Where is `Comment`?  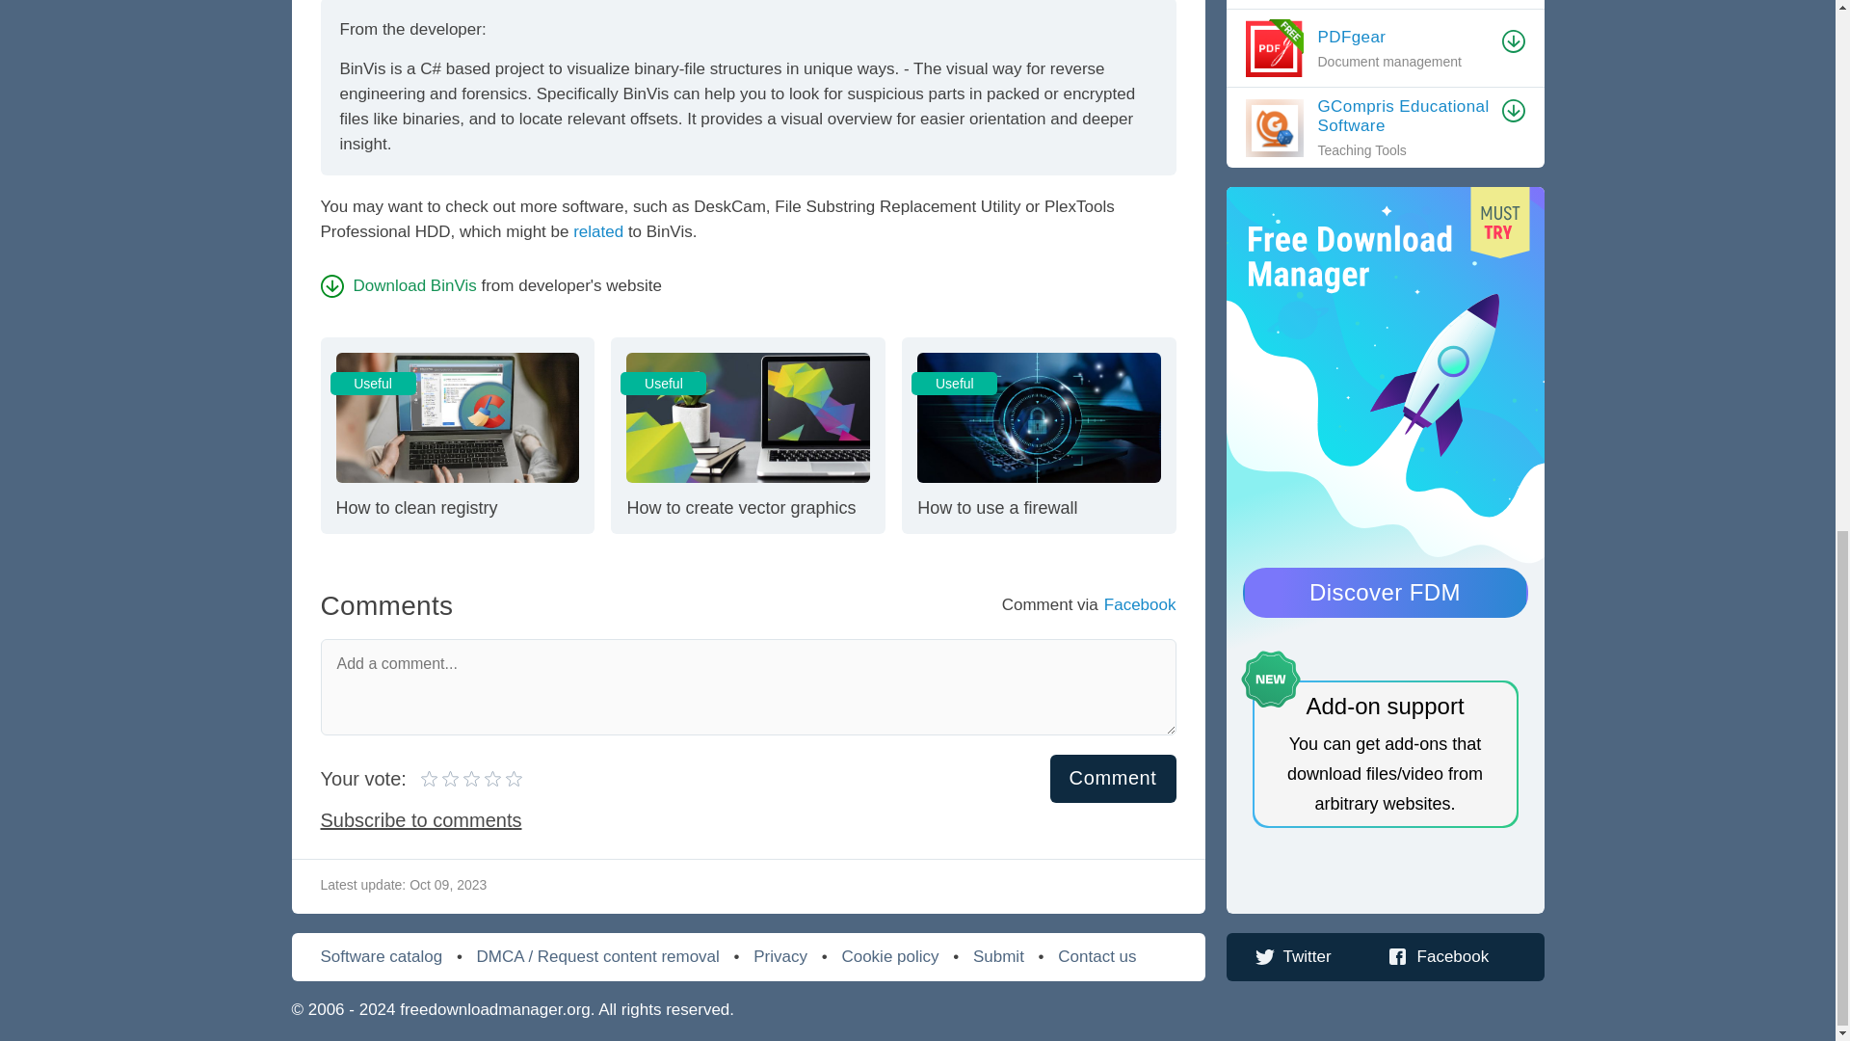 Comment is located at coordinates (457, 434).